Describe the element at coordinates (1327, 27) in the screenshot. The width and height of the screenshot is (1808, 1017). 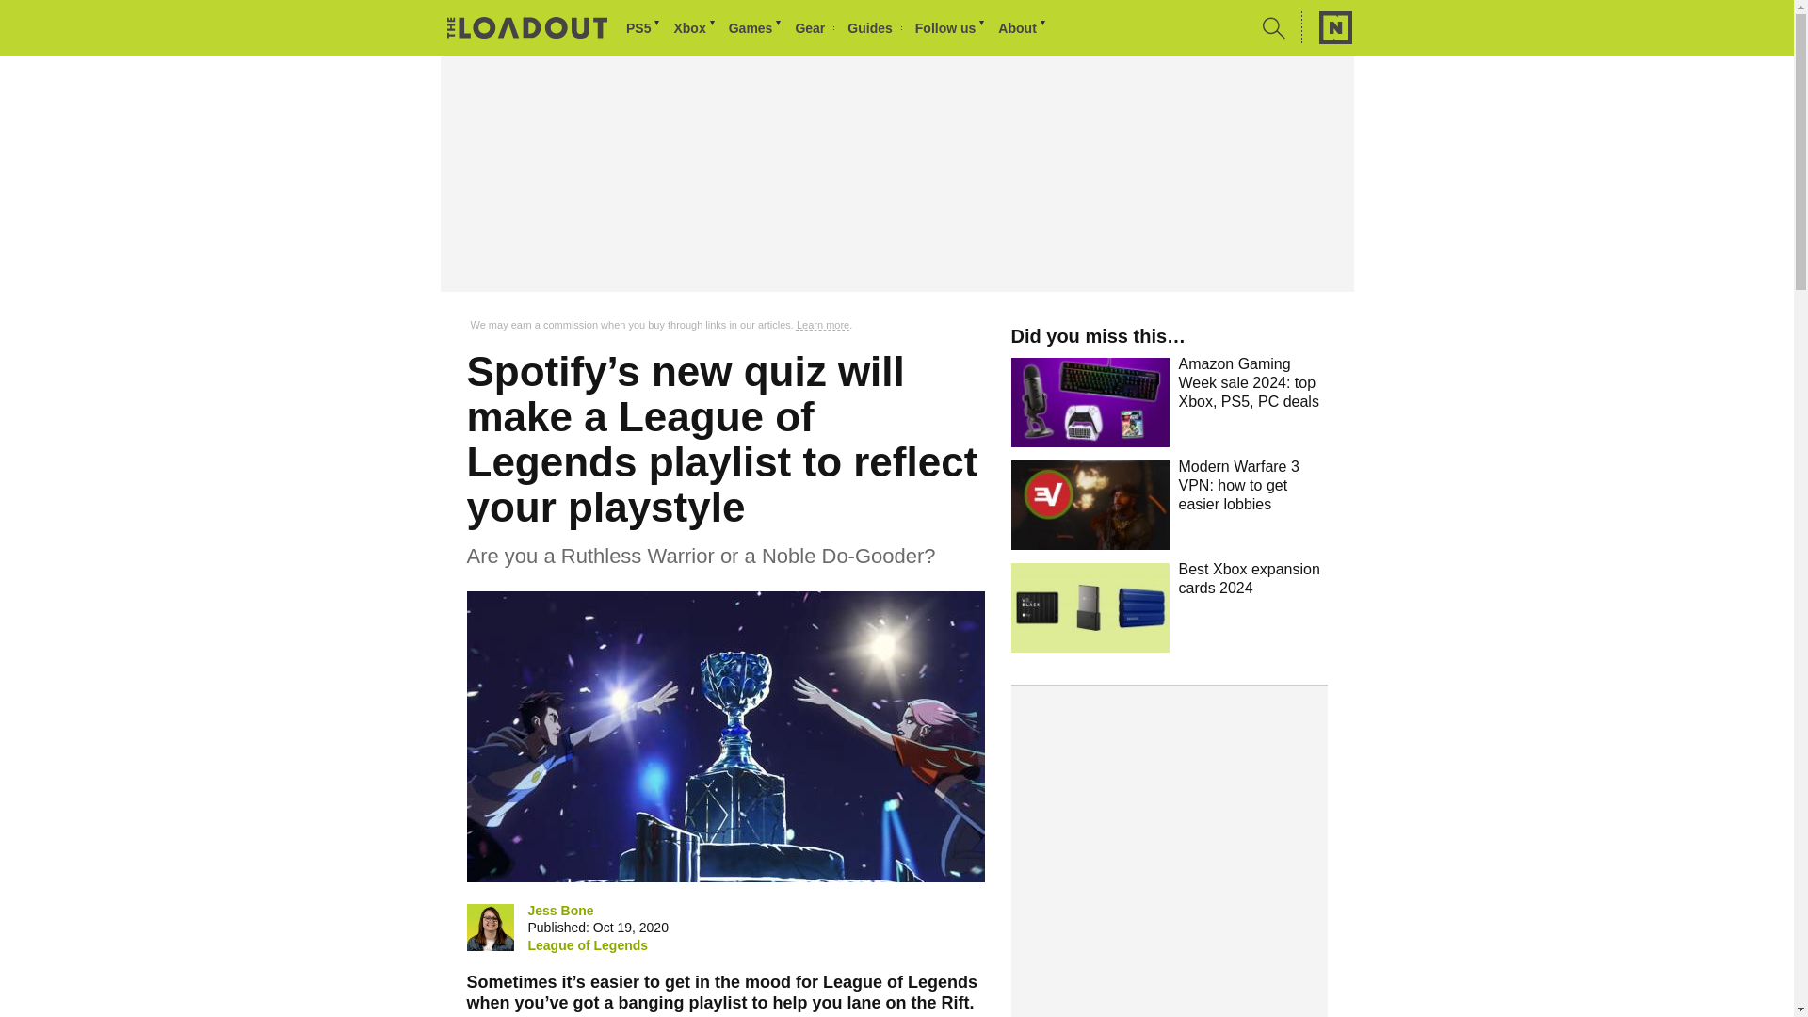
I see `Network N Media` at that location.